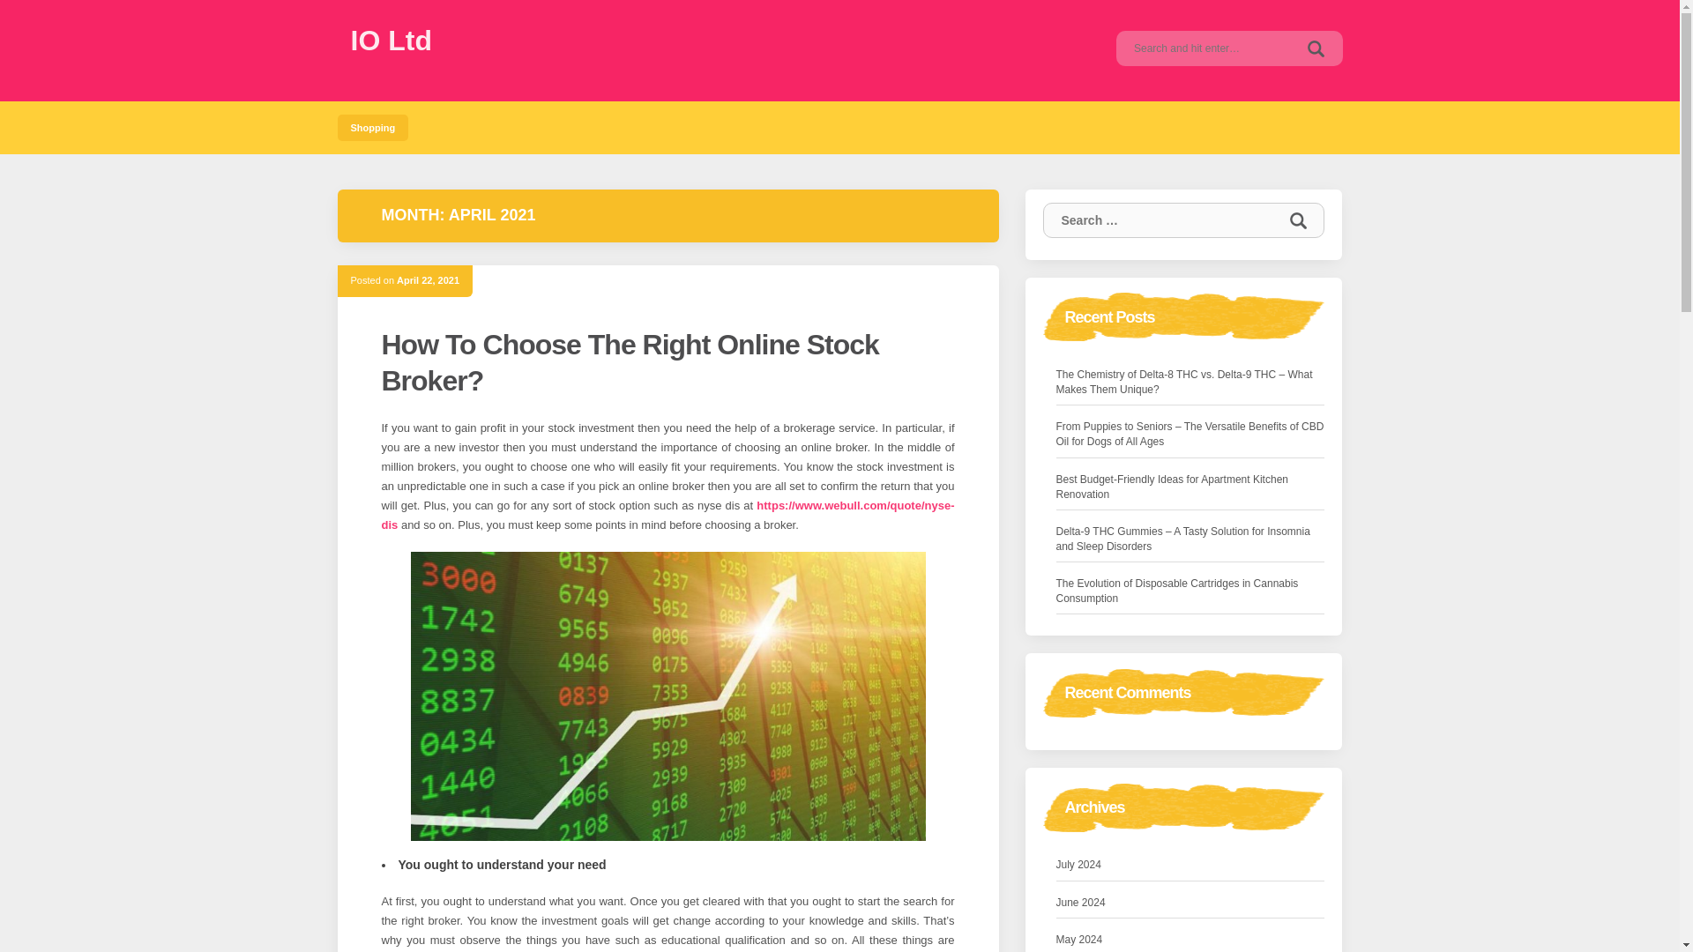 The width and height of the screenshot is (1693, 952). I want to click on IO Ltd, so click(391, 41).